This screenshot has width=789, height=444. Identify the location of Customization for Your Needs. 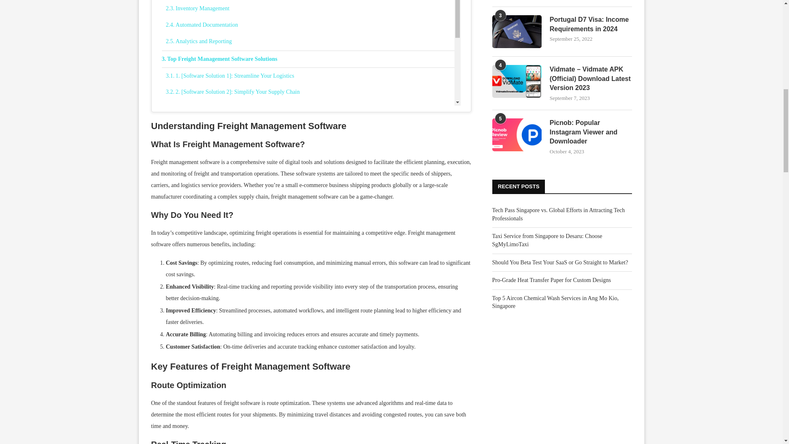
(310, 160).